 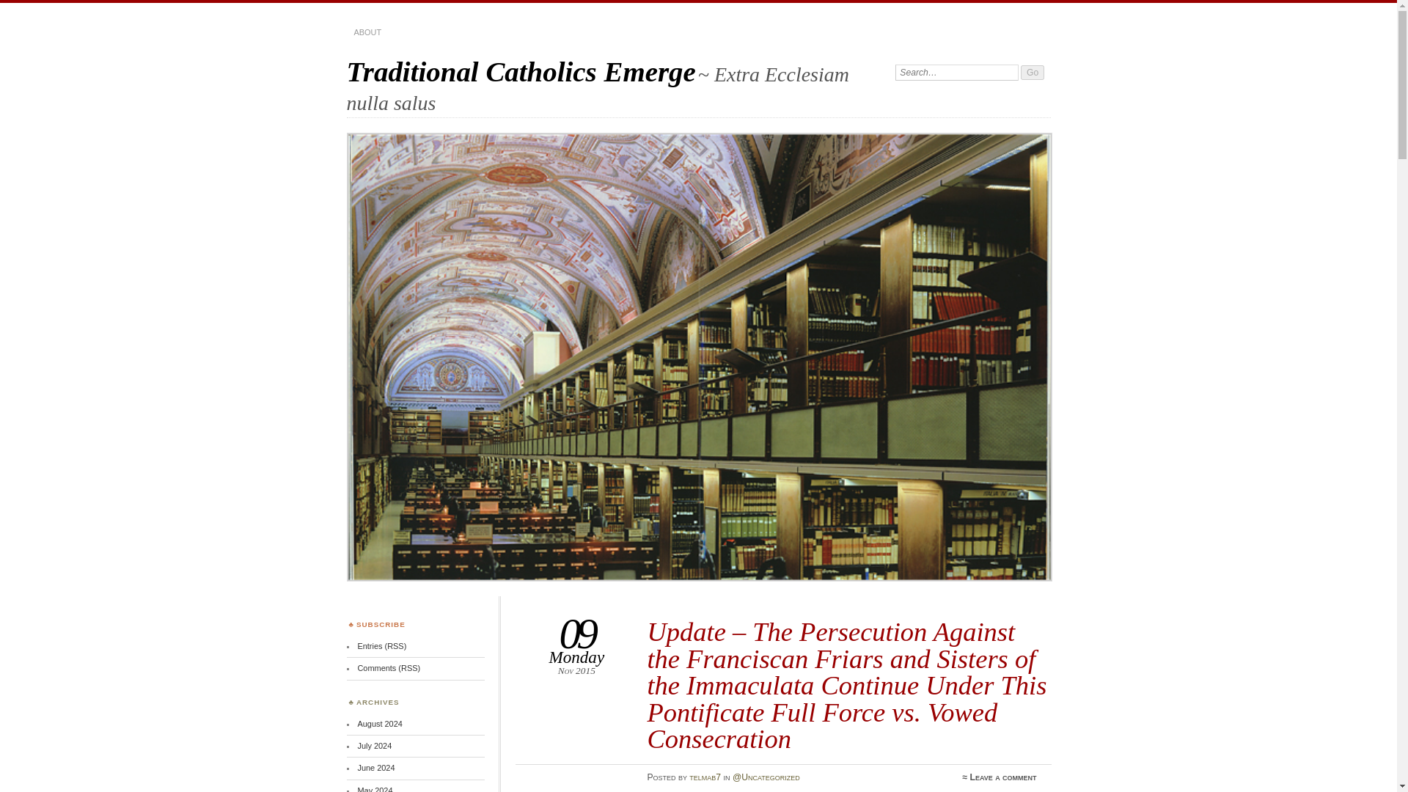 What do you see at coordinates (379, 723) in the screenshot?
I see `August 2024` at bounding box center [379, 723].